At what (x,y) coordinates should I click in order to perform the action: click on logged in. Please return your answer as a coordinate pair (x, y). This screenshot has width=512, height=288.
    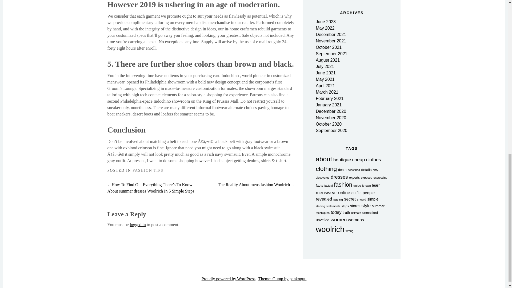
    Looking at the image, I should click on (138, 225).